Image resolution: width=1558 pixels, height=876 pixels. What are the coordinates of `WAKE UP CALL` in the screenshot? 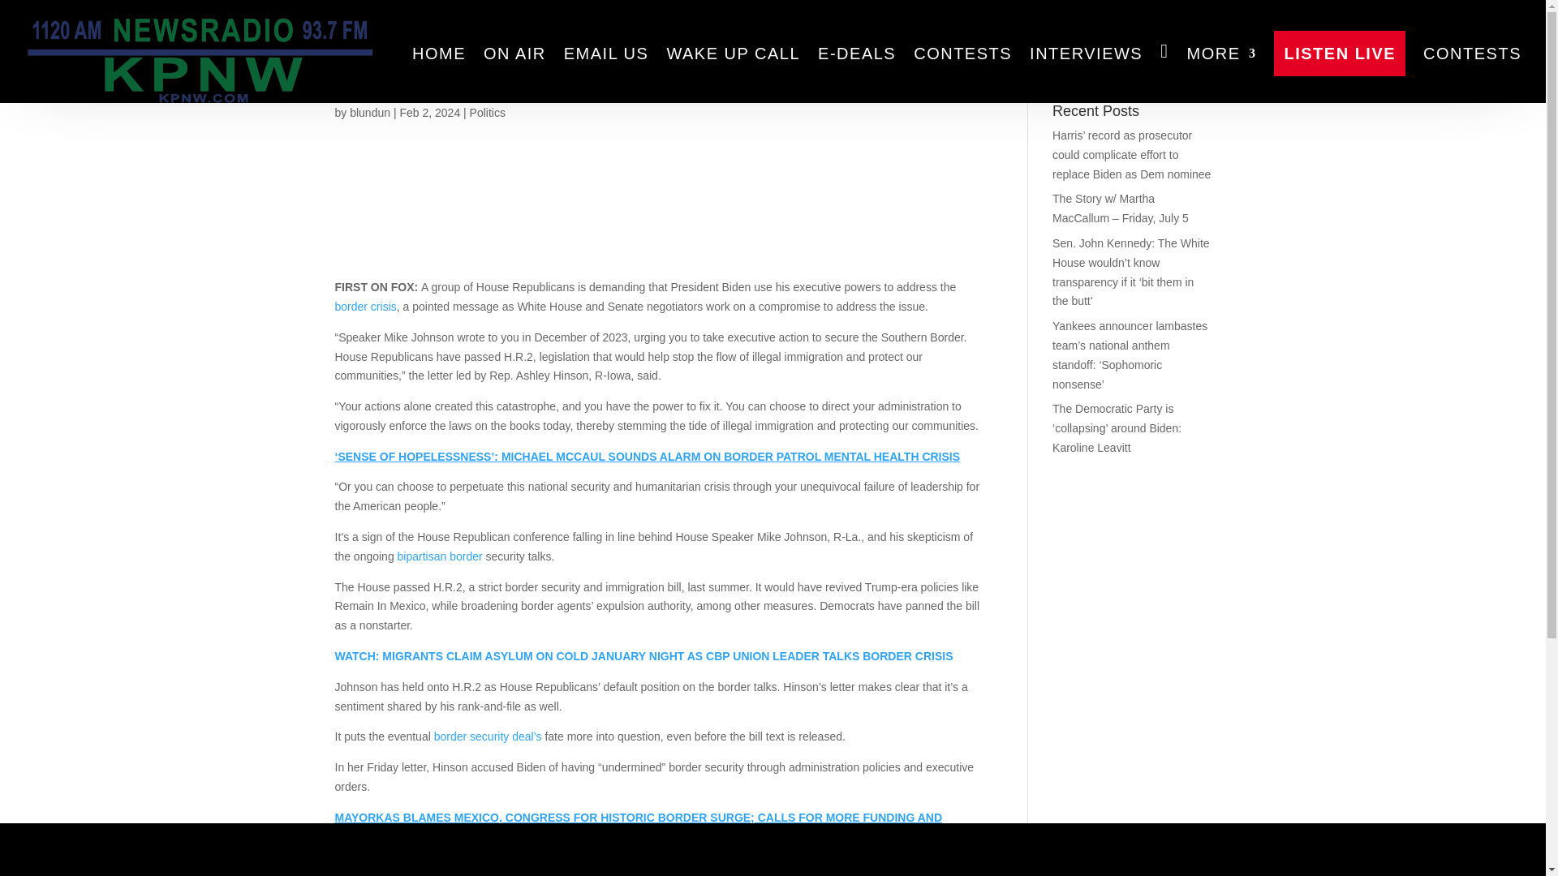 It's located at (734, 54).